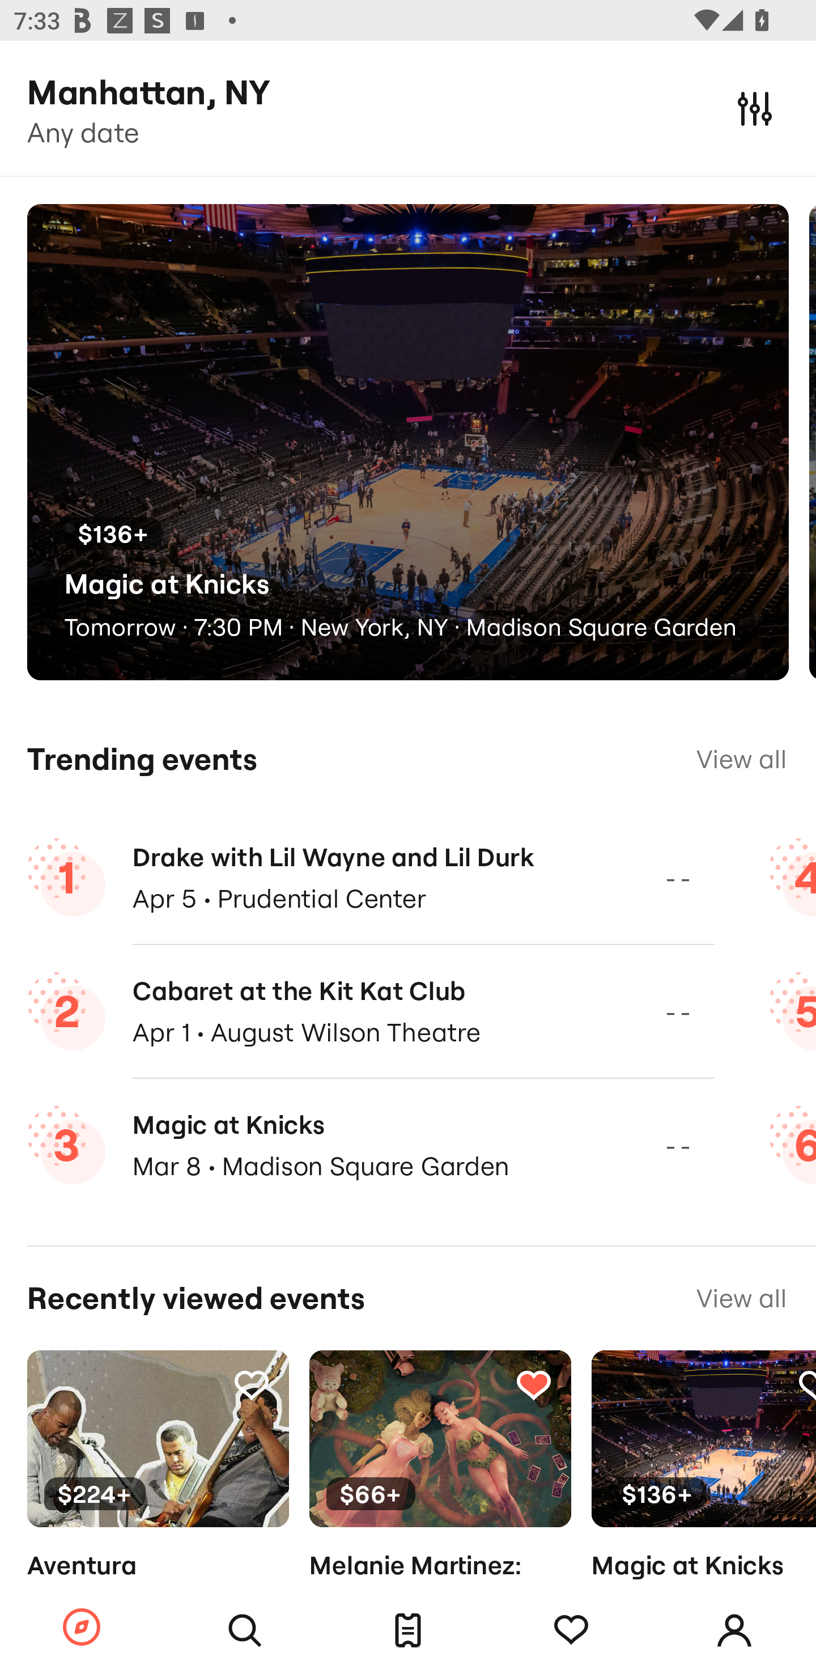  What do you see at coordinates (408, 1630) in the screenshot?
I see `Tickets` at bounding box center [408, 1630].